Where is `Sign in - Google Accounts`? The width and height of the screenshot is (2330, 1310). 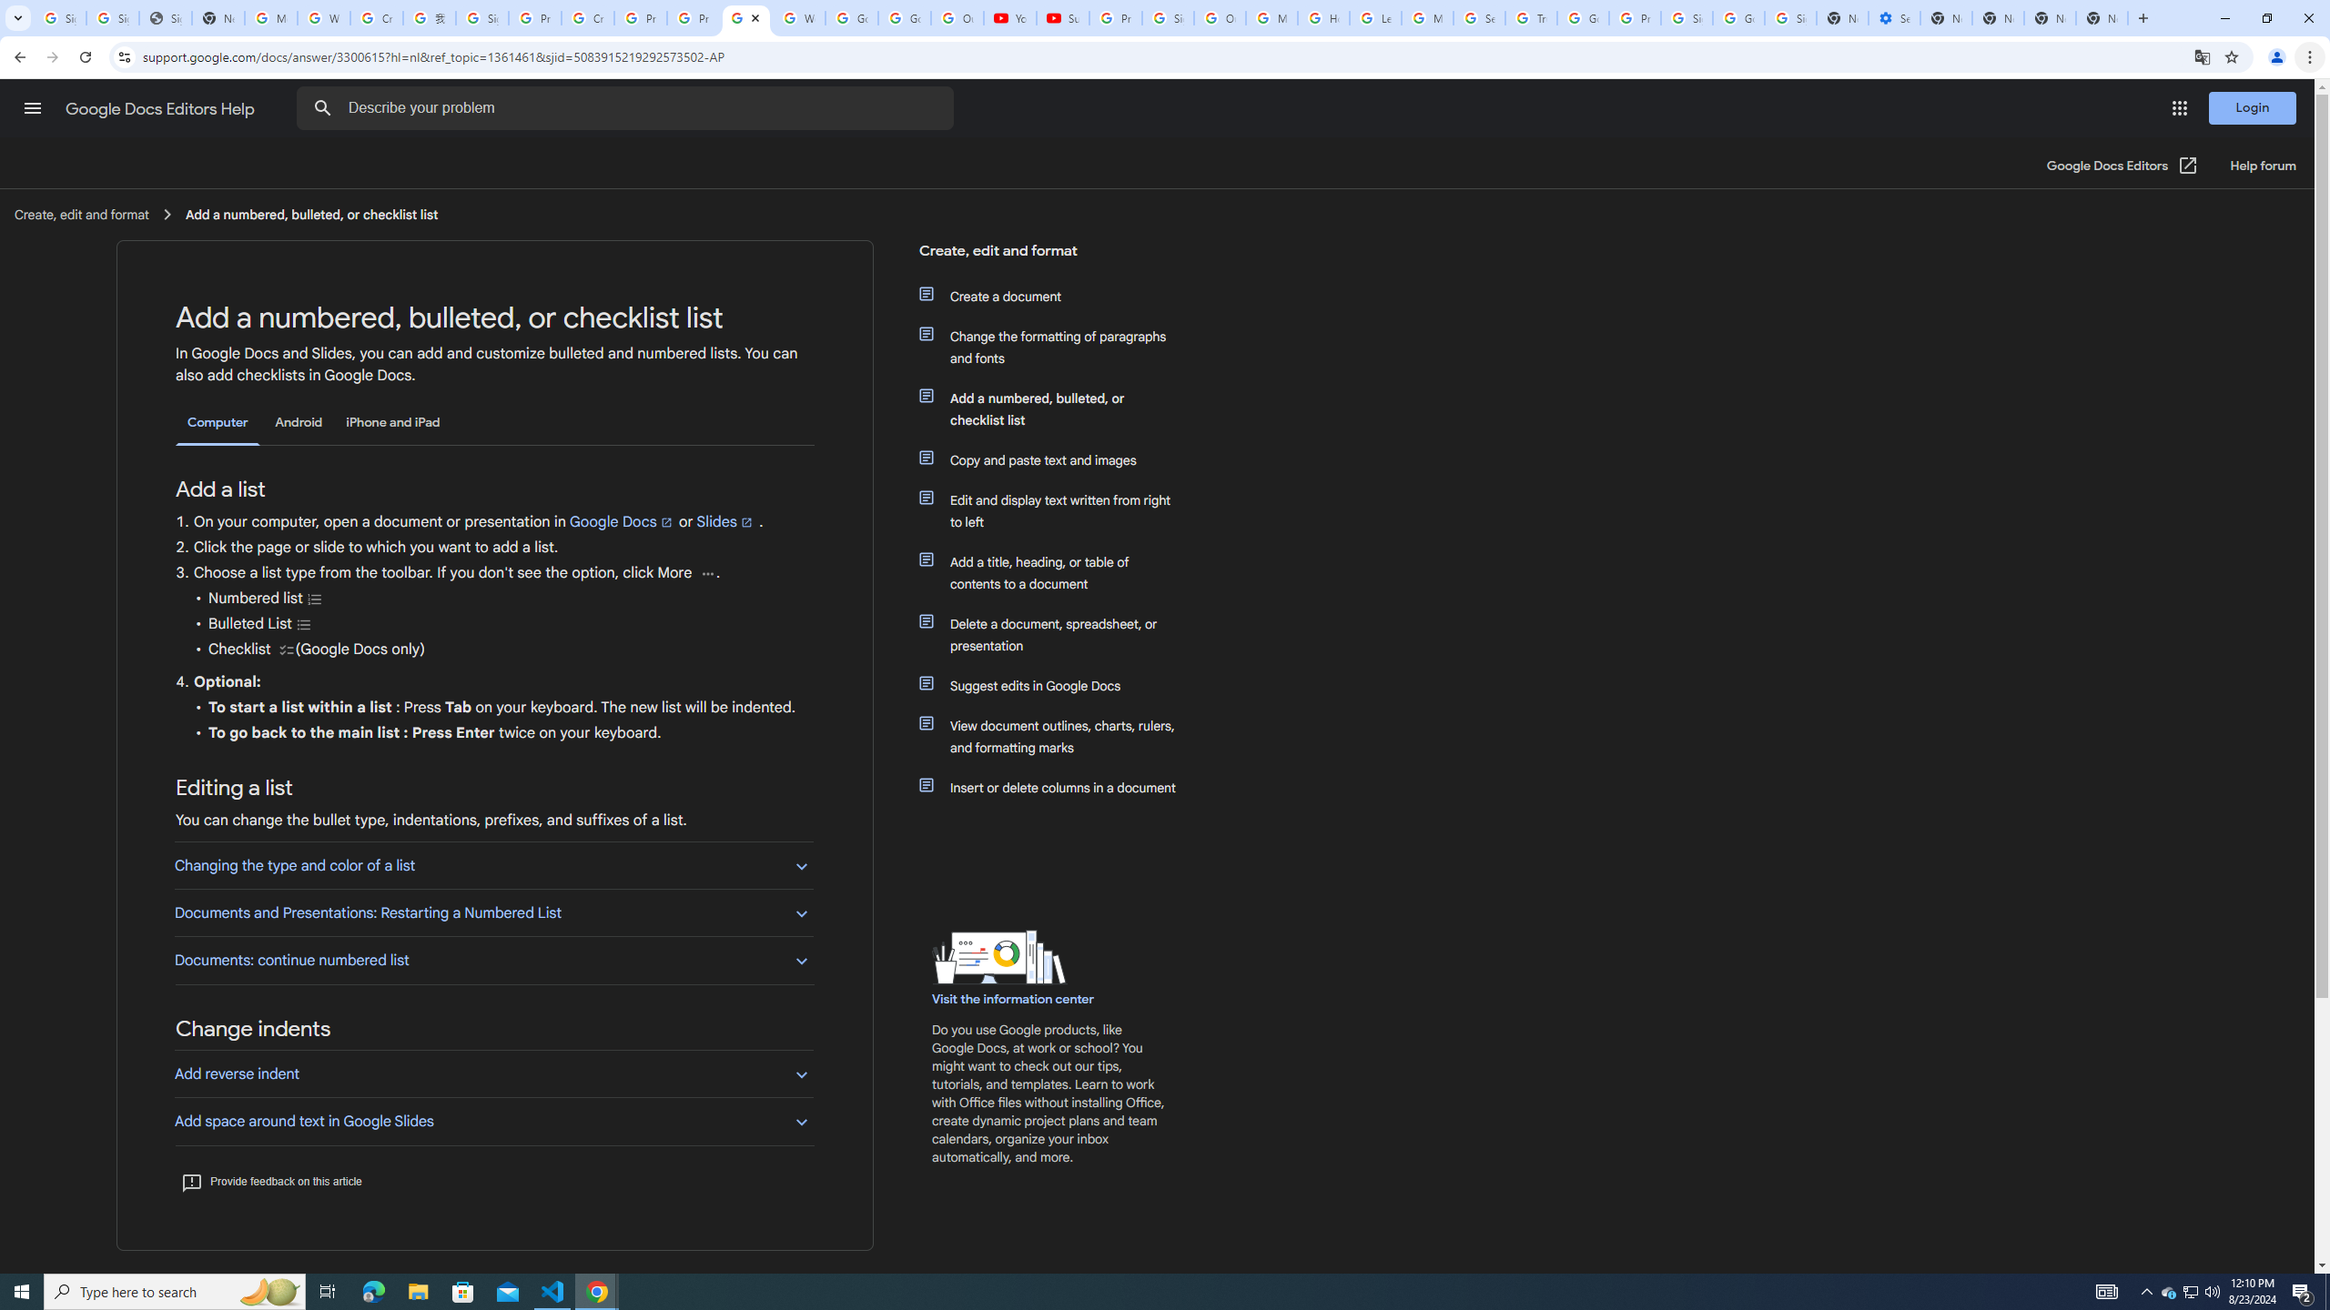 Sign in - Google Accounts is located at coordinates (482, 18).